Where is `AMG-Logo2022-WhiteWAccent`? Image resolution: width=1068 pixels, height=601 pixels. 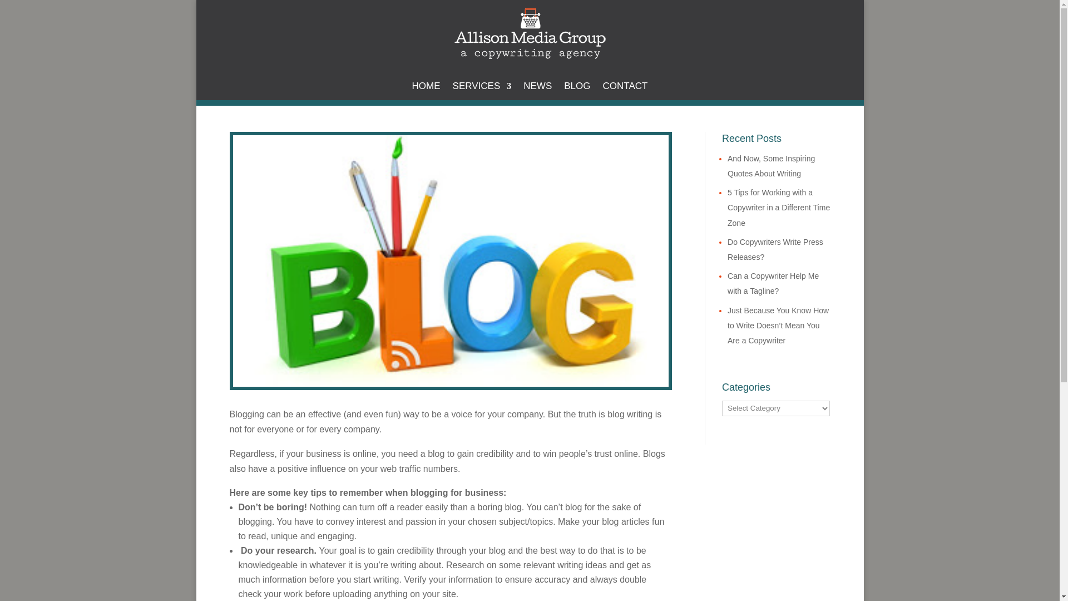
AMG-Logo2022-WhiteWAccent is located at coordinates (530, 33).